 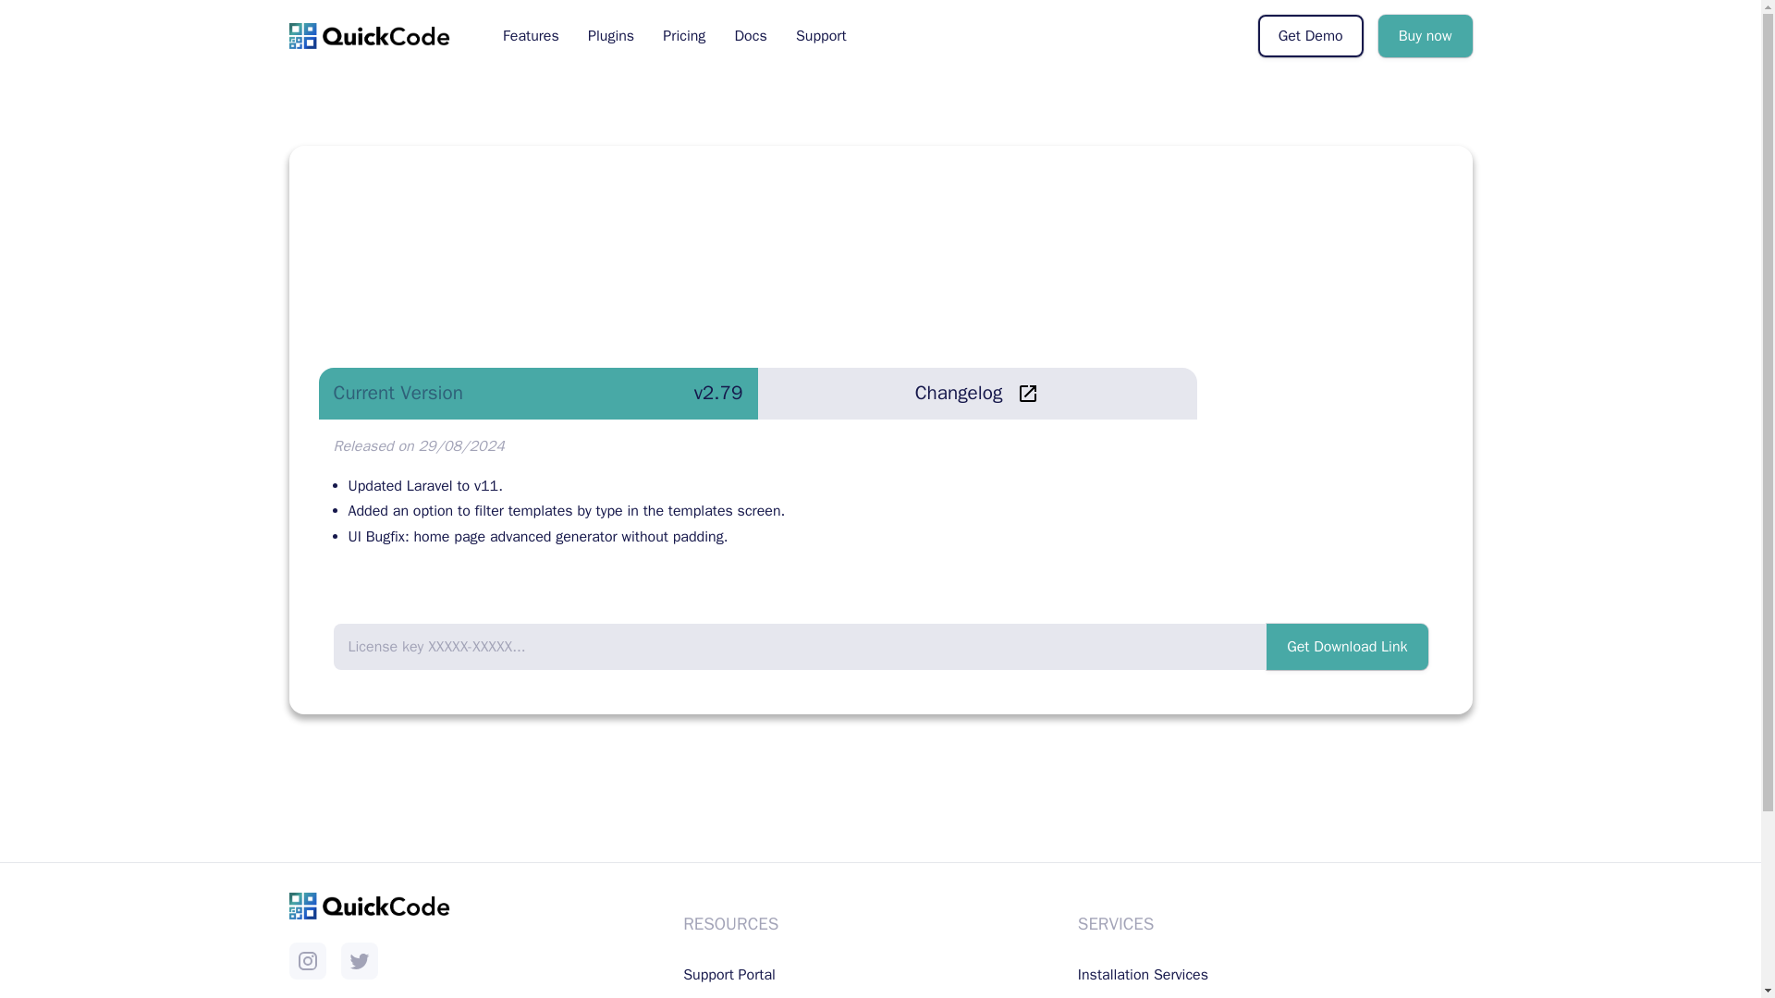 What do you see at coordinates (1143, 974) in the screenshot?
I see `Installation Services` at bounding box center [1143, 974].